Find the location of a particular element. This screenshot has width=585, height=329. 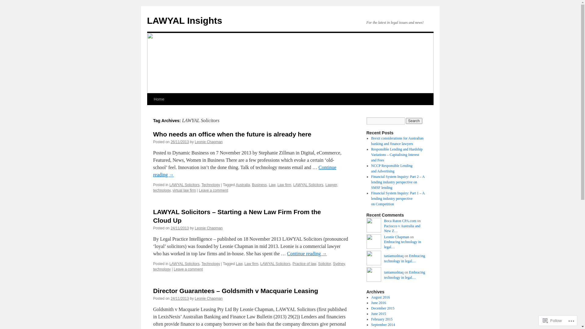

Boca Raton CPA.com is located at coordinates (400, 221).